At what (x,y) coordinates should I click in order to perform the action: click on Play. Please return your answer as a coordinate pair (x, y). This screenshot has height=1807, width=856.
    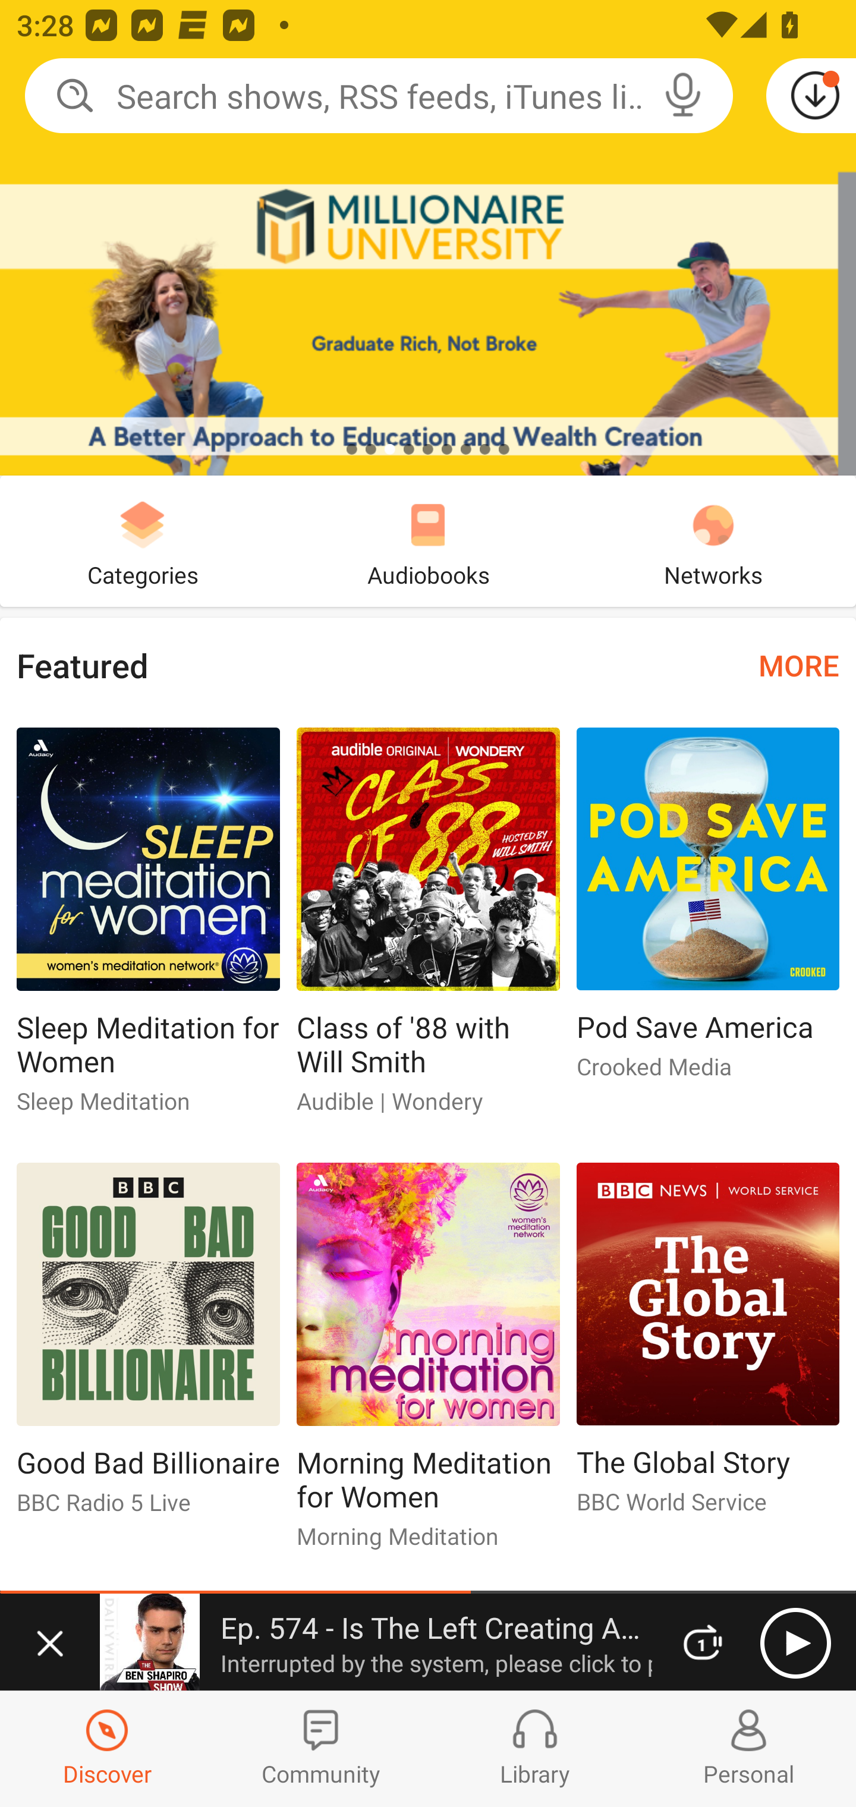
    Looking at the image, I should click on (795, 1643).